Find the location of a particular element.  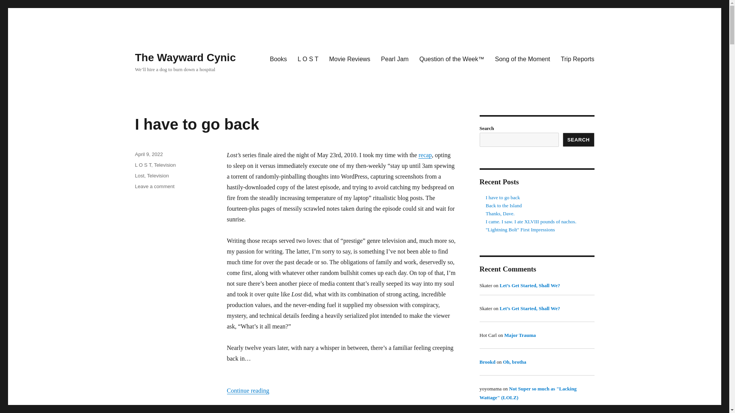

L O S T is located at coordinates (278, 59).